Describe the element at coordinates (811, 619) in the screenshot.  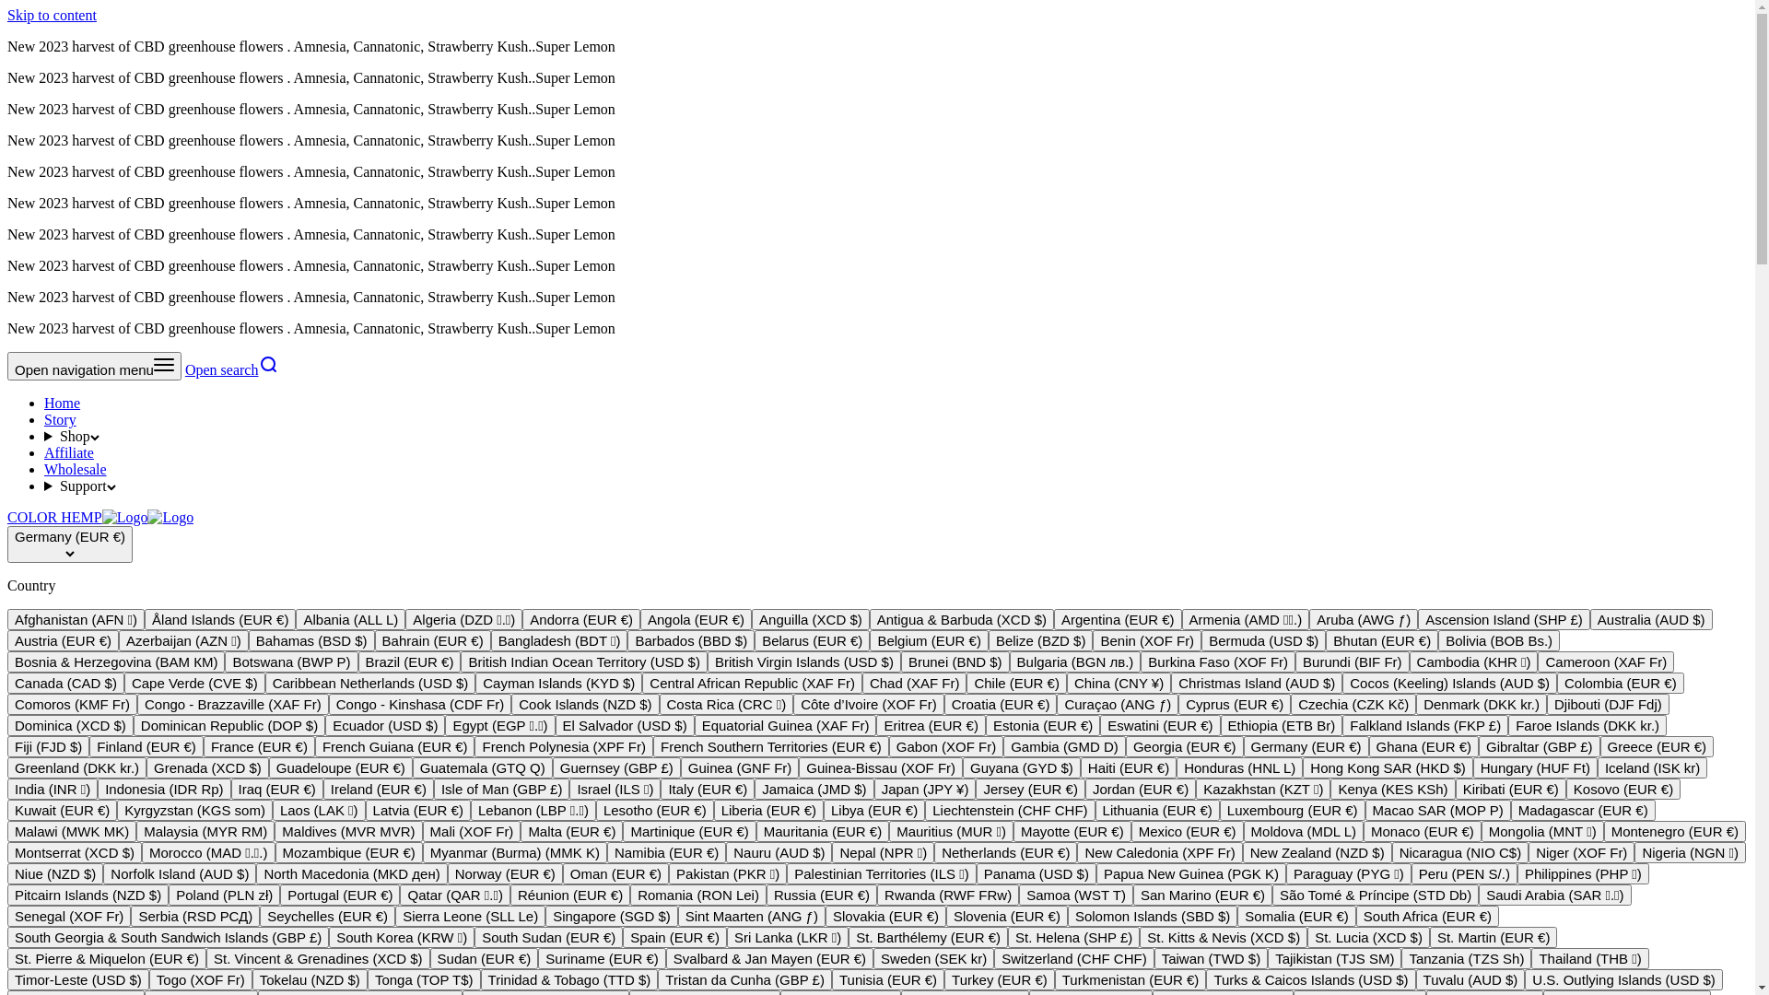
I see `Anguilla (XCD $)` at that location.